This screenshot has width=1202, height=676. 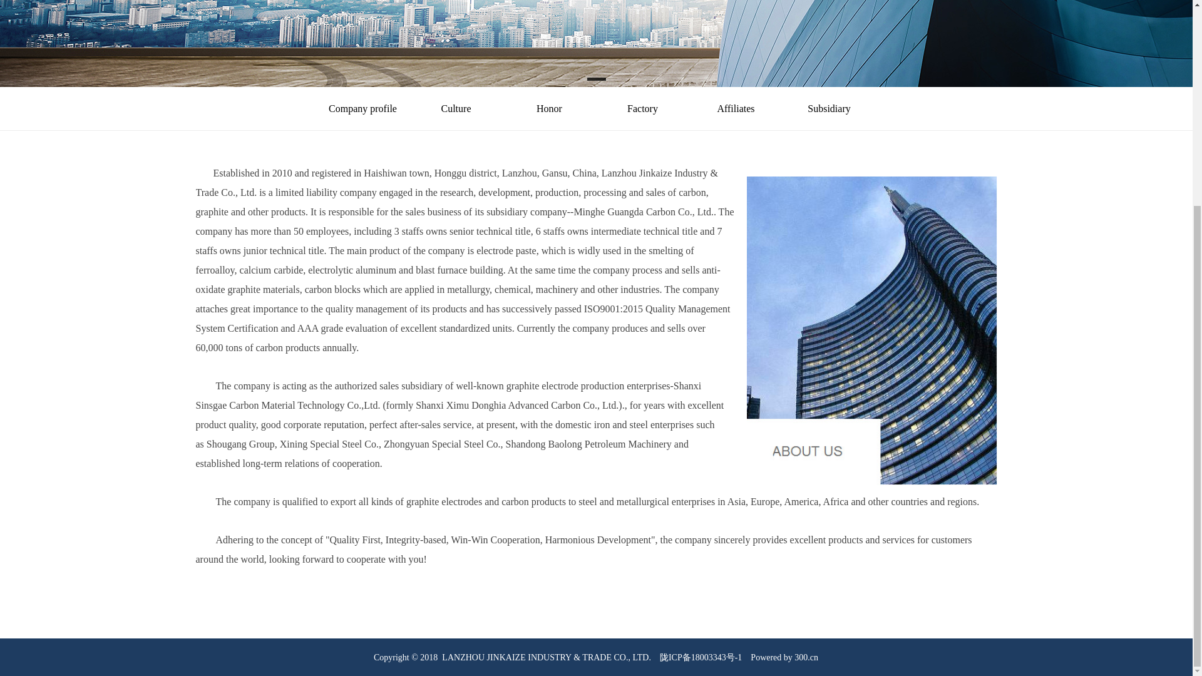 What do you see at coordinates (806, 657) in the screenshot?
I see `300.cn` at bounding box center [806, 657].